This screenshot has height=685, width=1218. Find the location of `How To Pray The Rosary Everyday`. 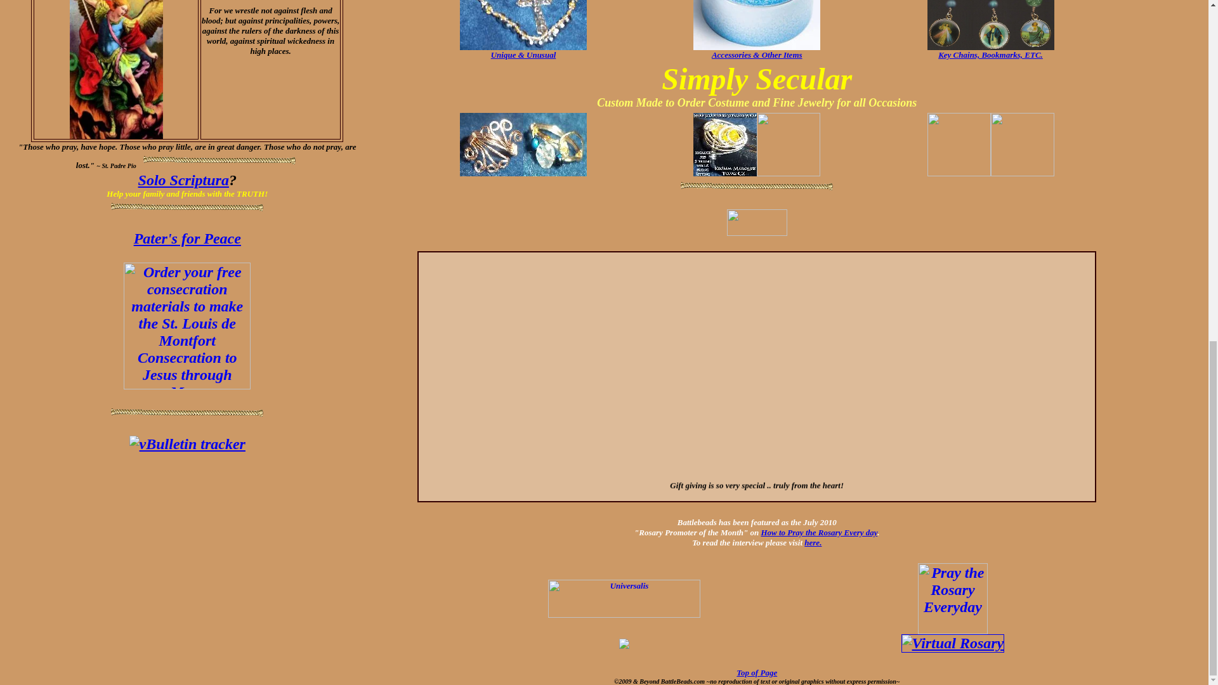

How To Pray The Rosary Everyday is located at coordinates (953, 571).